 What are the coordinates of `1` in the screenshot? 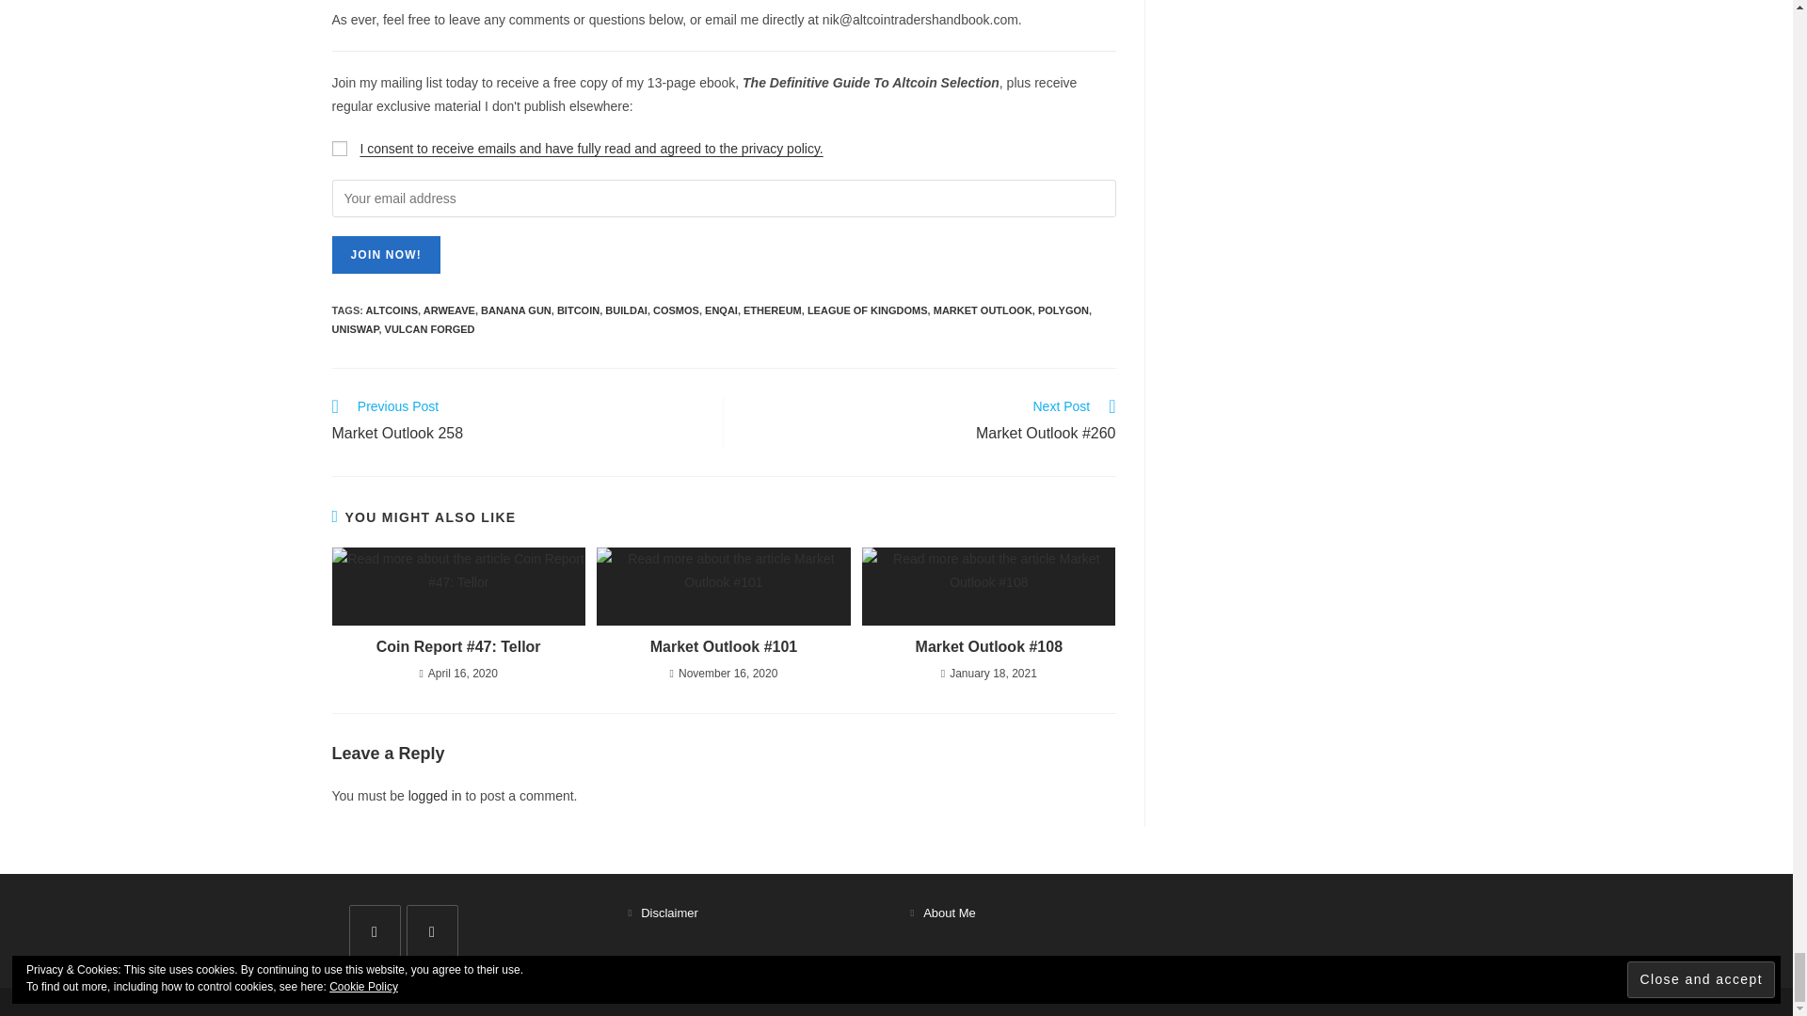 It's located at (339, 149).